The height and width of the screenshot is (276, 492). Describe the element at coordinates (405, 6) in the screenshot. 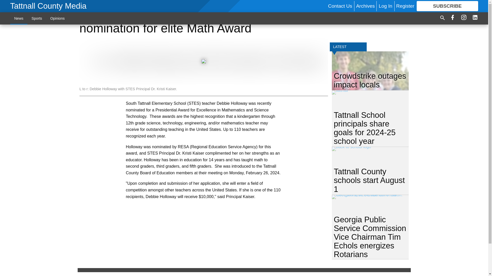

I see `Register` at that location.